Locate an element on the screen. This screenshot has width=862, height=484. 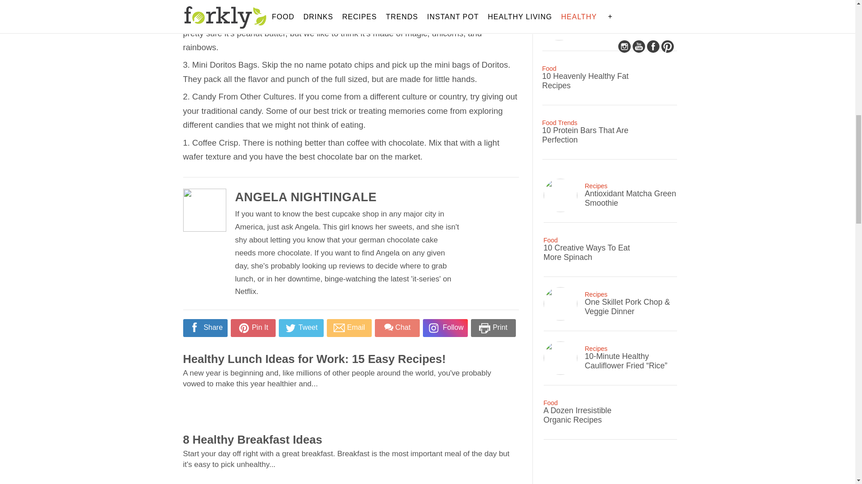
Share is located at coordinates (205, 328).